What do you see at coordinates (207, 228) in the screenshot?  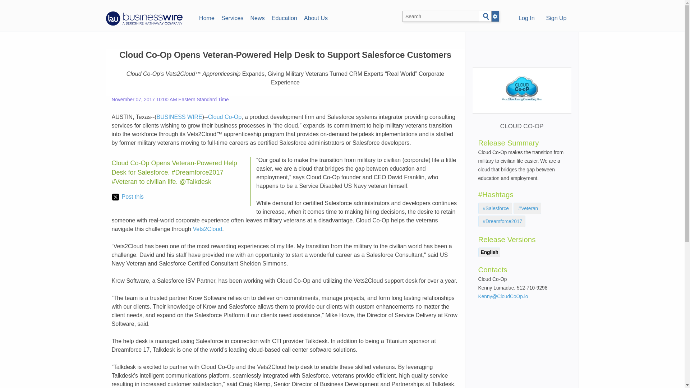 I see `Vets2Cloud` at bounding box center [207, 228].